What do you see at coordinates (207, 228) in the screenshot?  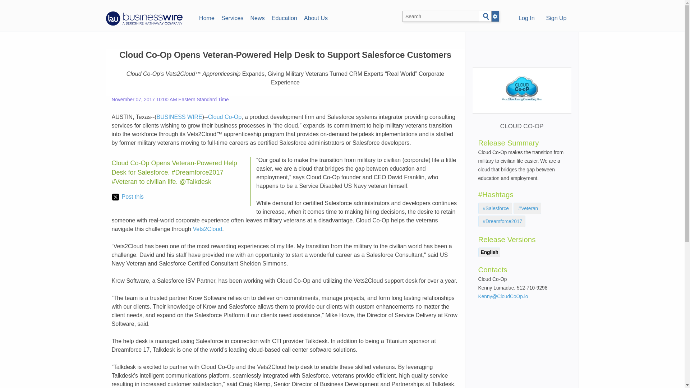 I see `Vets2Cloud` at bounding box center [207, 228].